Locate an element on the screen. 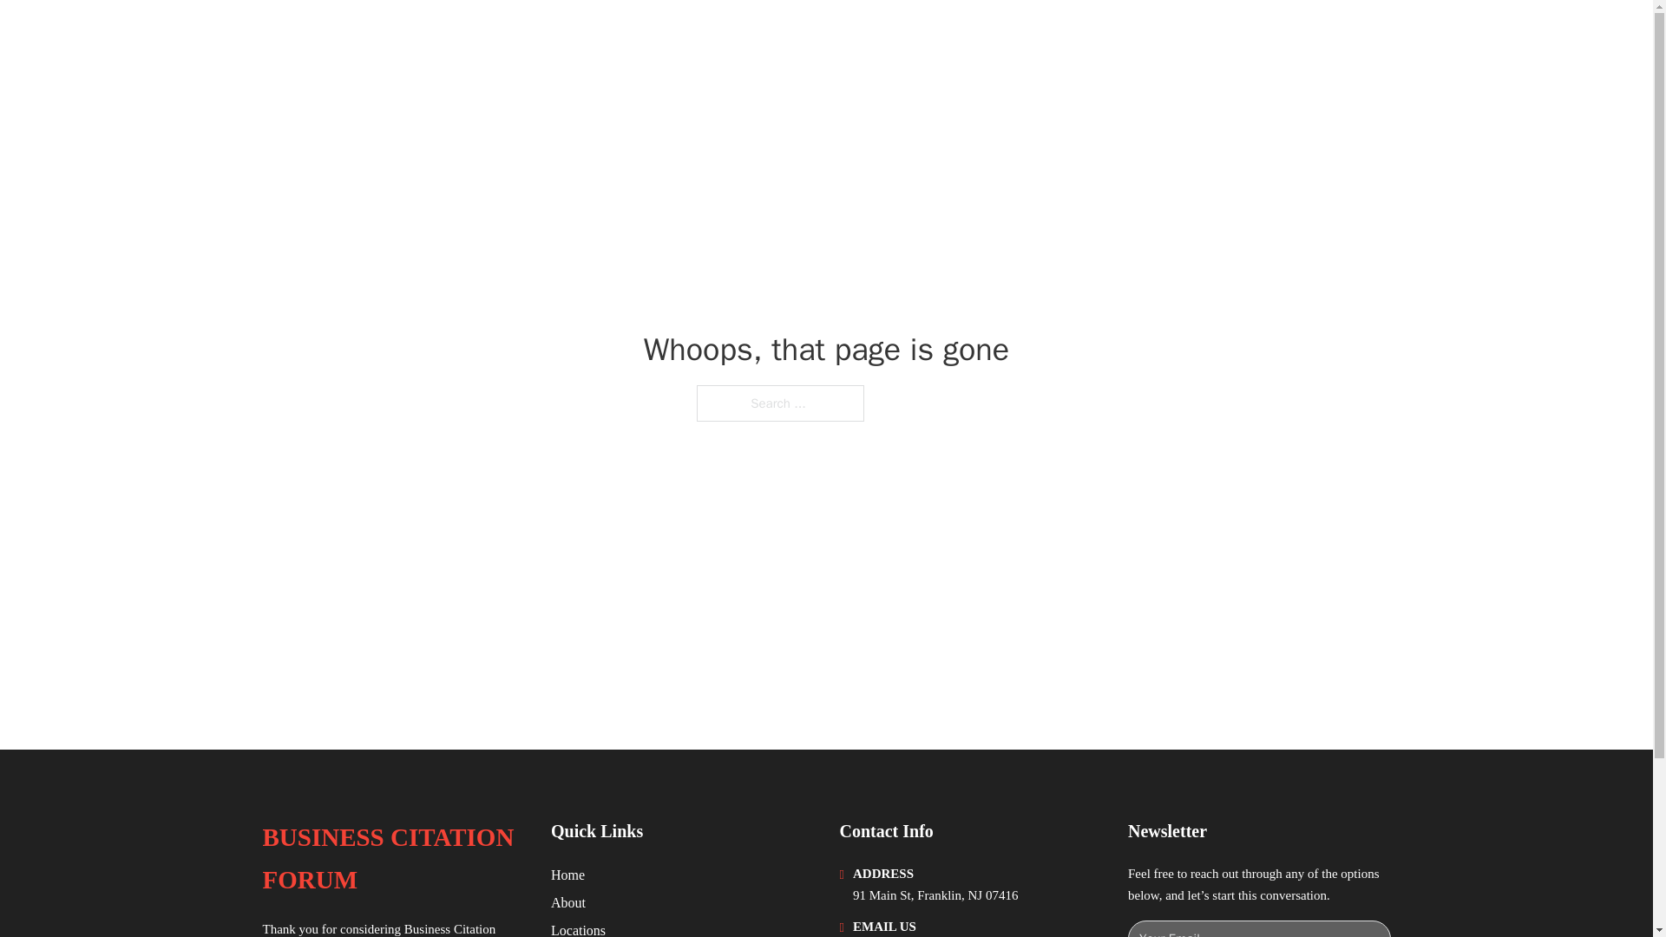  Locations is located at coordinates (578, 928).